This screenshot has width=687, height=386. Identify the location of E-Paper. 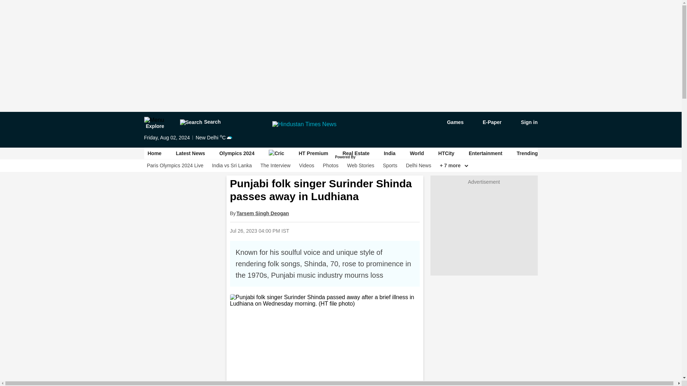
(488, 122).